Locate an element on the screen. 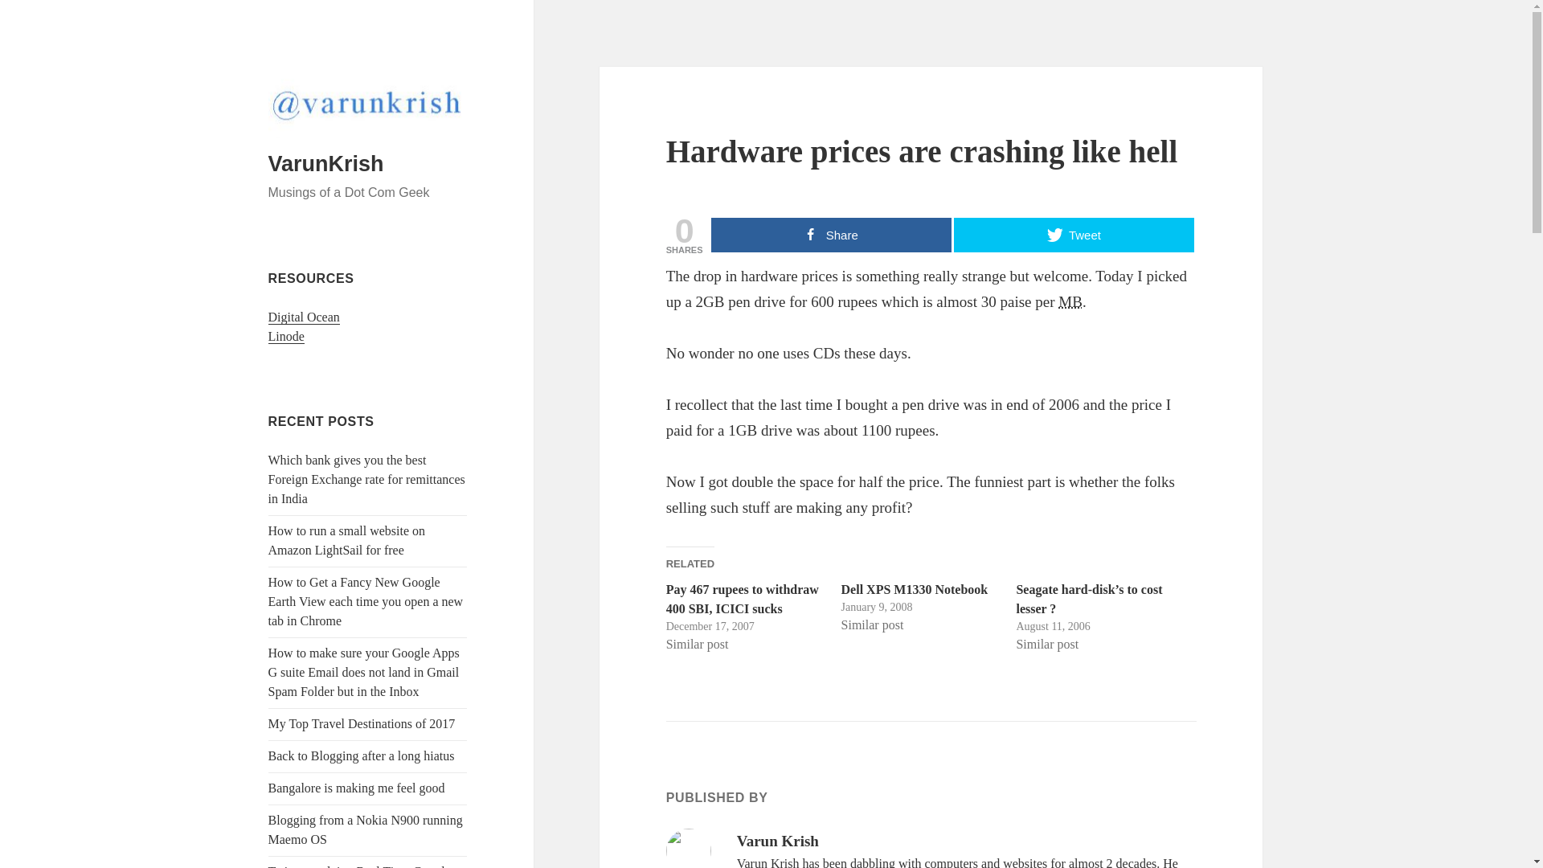 This screenshot has height=868, width=1543. Back to Blogging after a long hiatus is located at coordinates (362, 755).